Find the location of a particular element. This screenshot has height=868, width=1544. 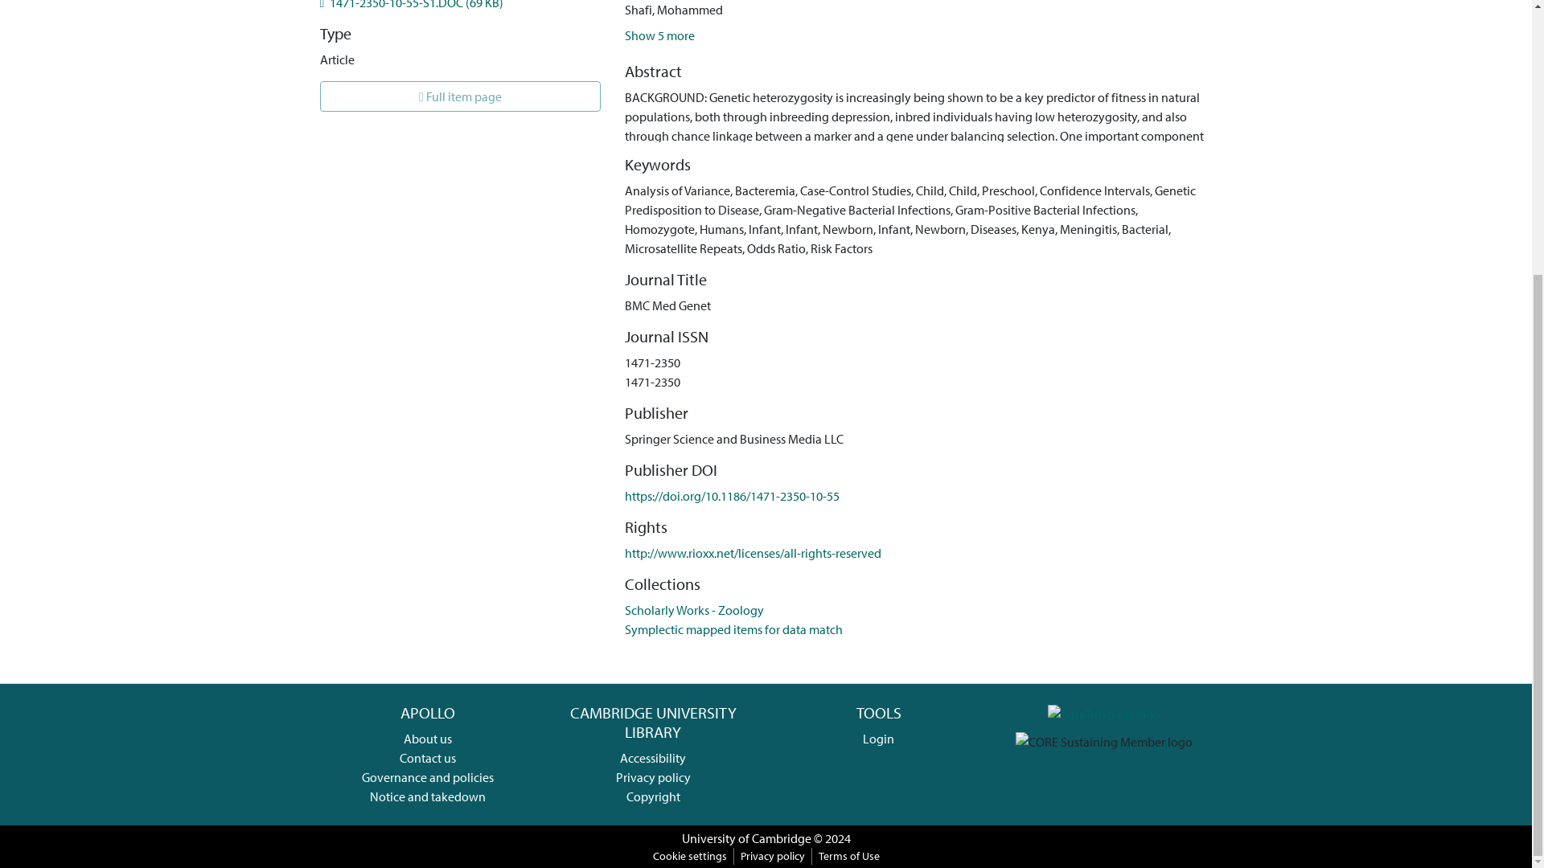

Apollo CTS full application is located at coordinates (1104, 712).